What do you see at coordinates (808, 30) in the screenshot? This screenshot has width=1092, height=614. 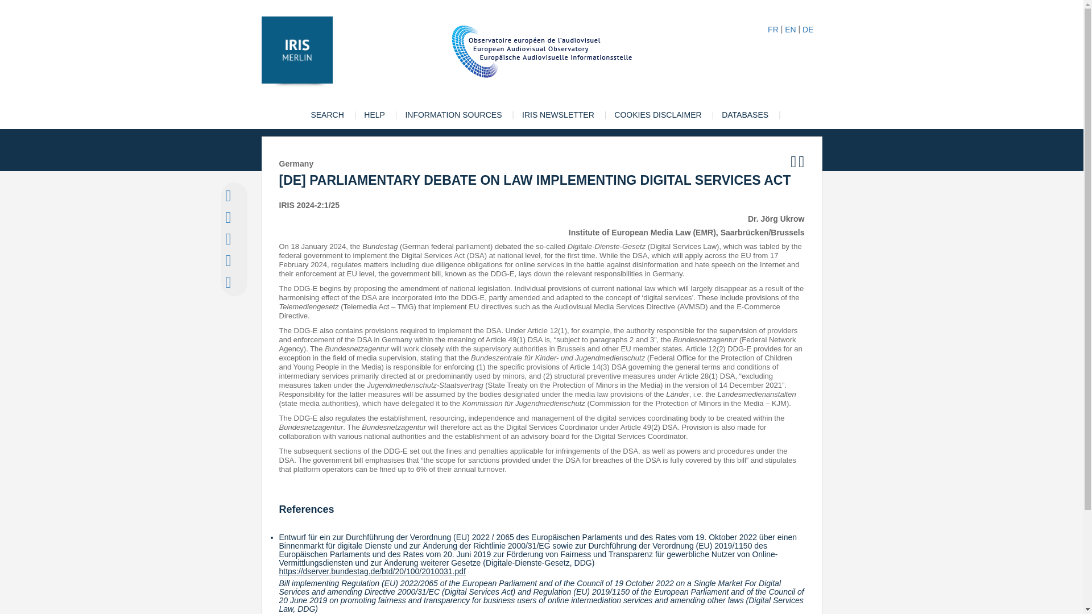 I see `DE` at bounding box center [808, 30].